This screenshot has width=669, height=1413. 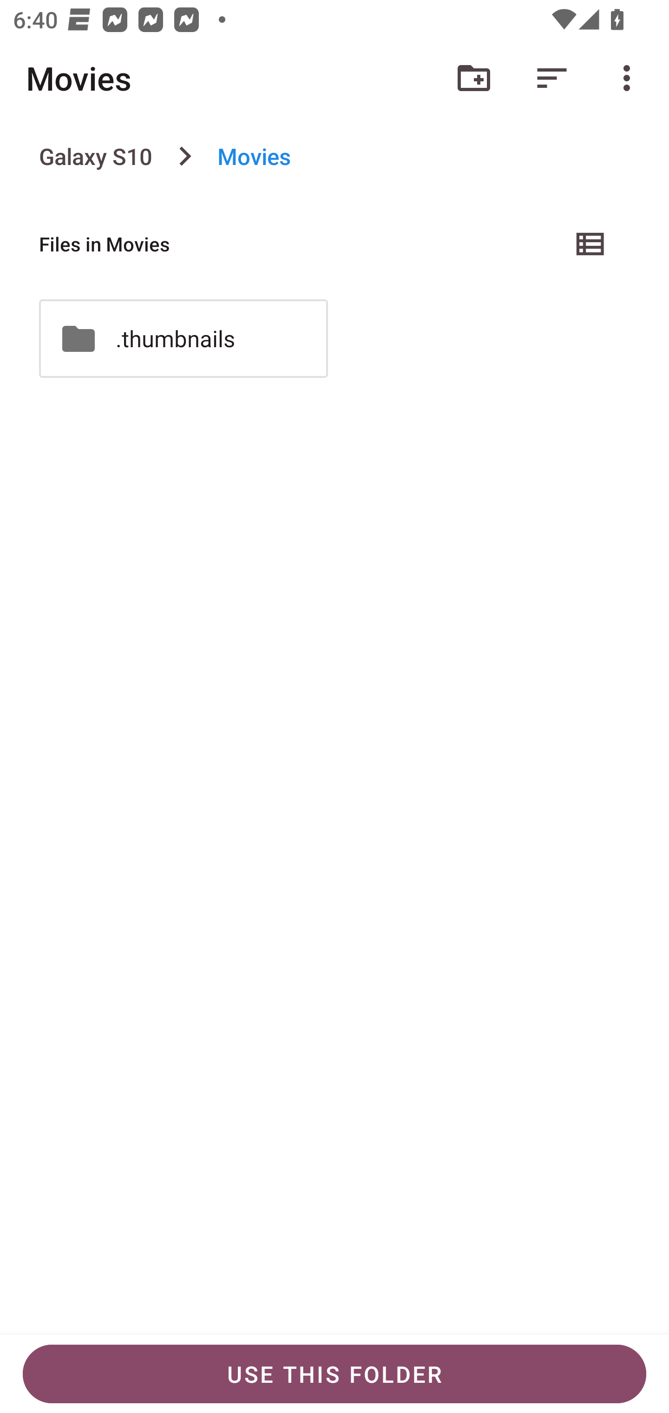 I want to click on List view, so click(x=591, y=244).